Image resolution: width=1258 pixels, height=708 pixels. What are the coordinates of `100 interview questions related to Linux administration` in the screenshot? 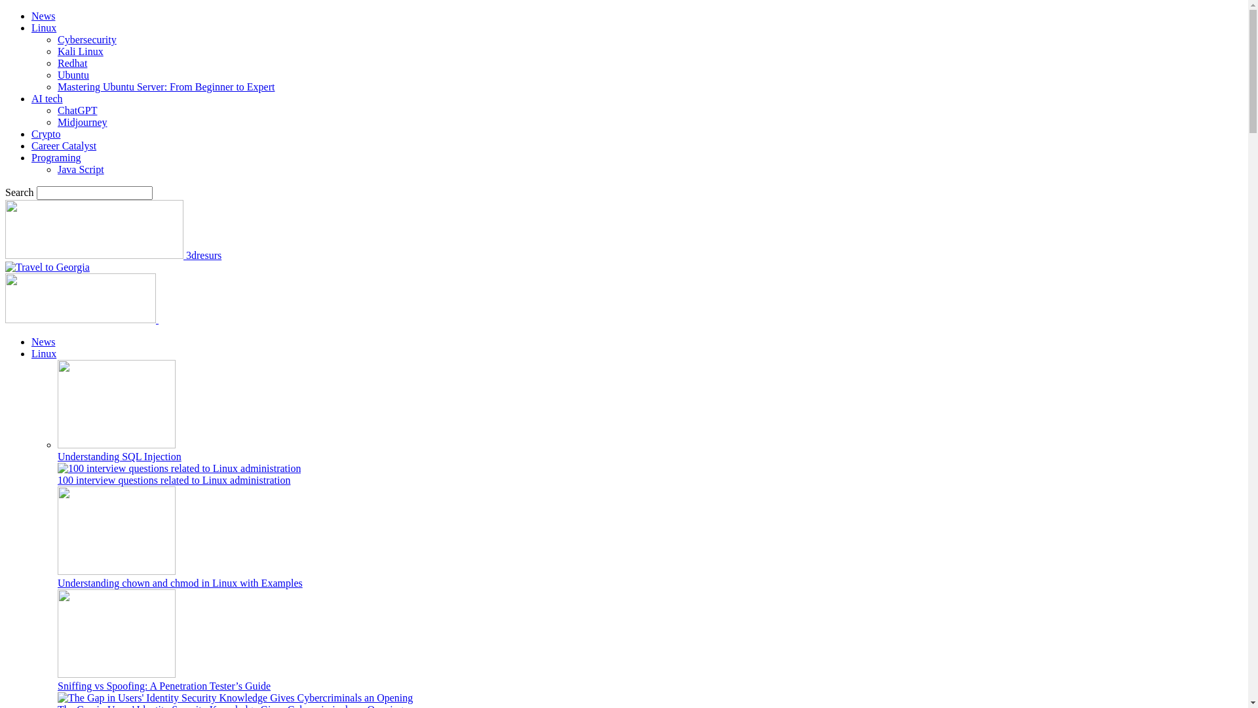 It's located at (180, 468).